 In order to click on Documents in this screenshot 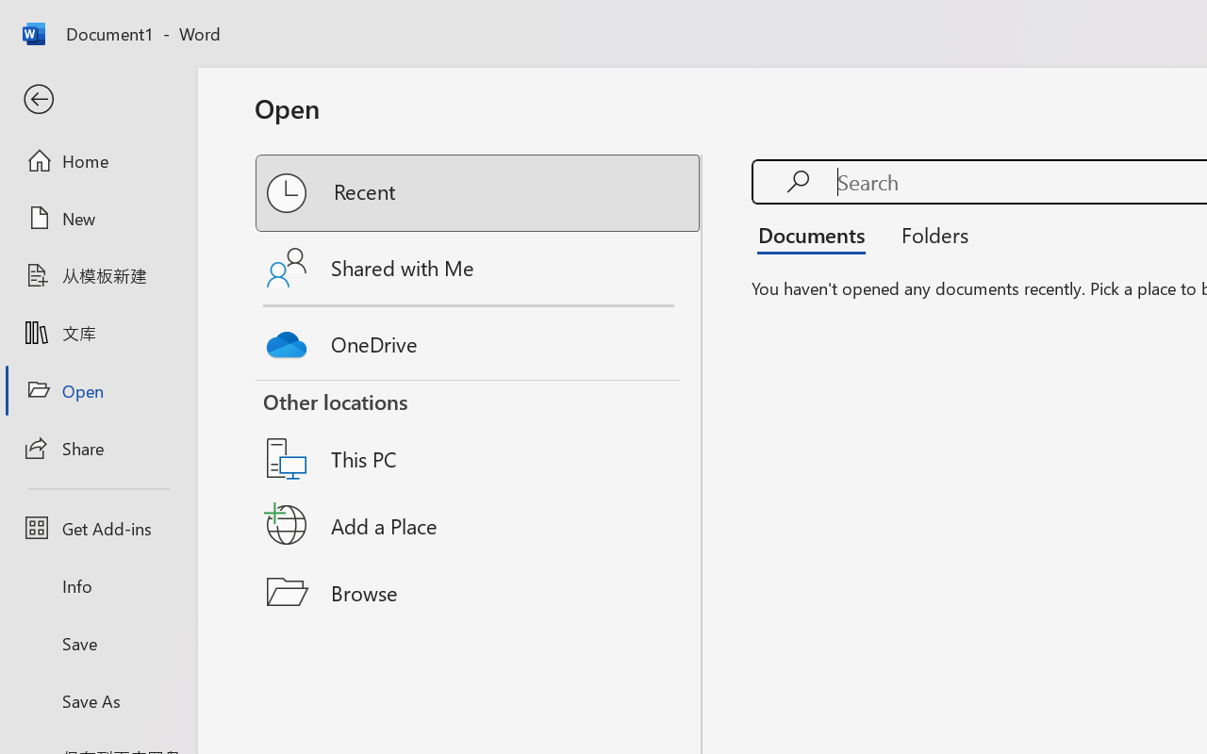, I will do `click(817, 234)`.